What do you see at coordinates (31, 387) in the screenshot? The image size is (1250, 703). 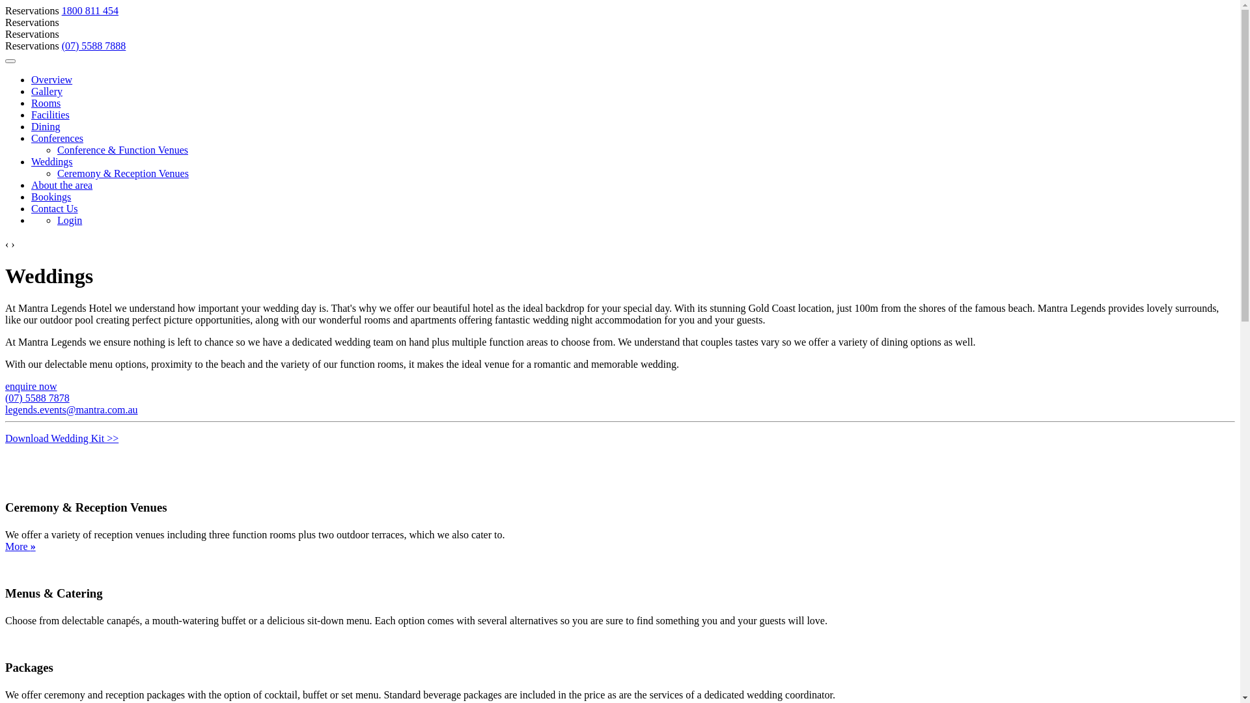 I see `enquire now` at bounding box center [31, 387].